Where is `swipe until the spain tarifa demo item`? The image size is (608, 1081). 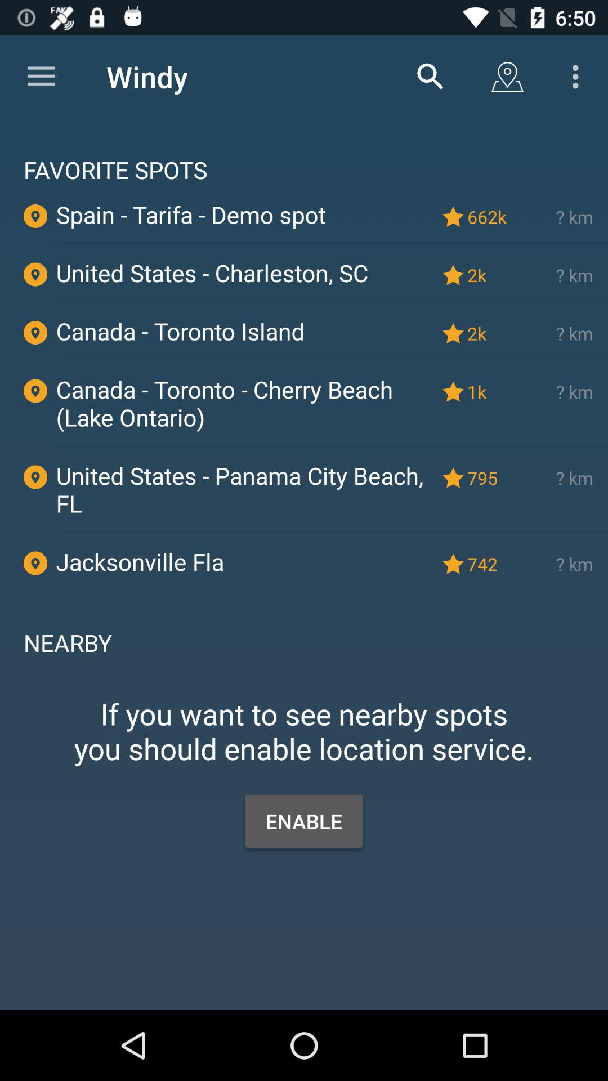
swipe until the spain tarifa demo item is located at coordinates (243, 214).